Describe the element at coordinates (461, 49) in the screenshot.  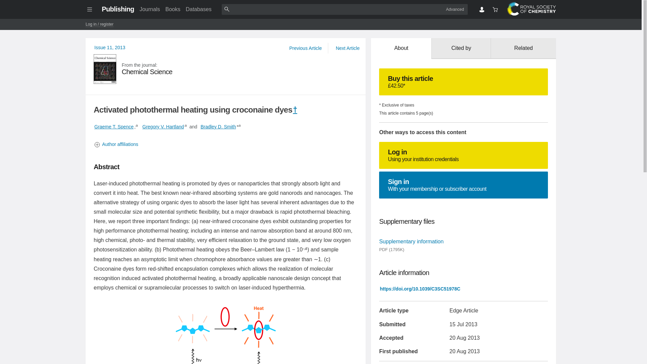
I see `About` at that location.